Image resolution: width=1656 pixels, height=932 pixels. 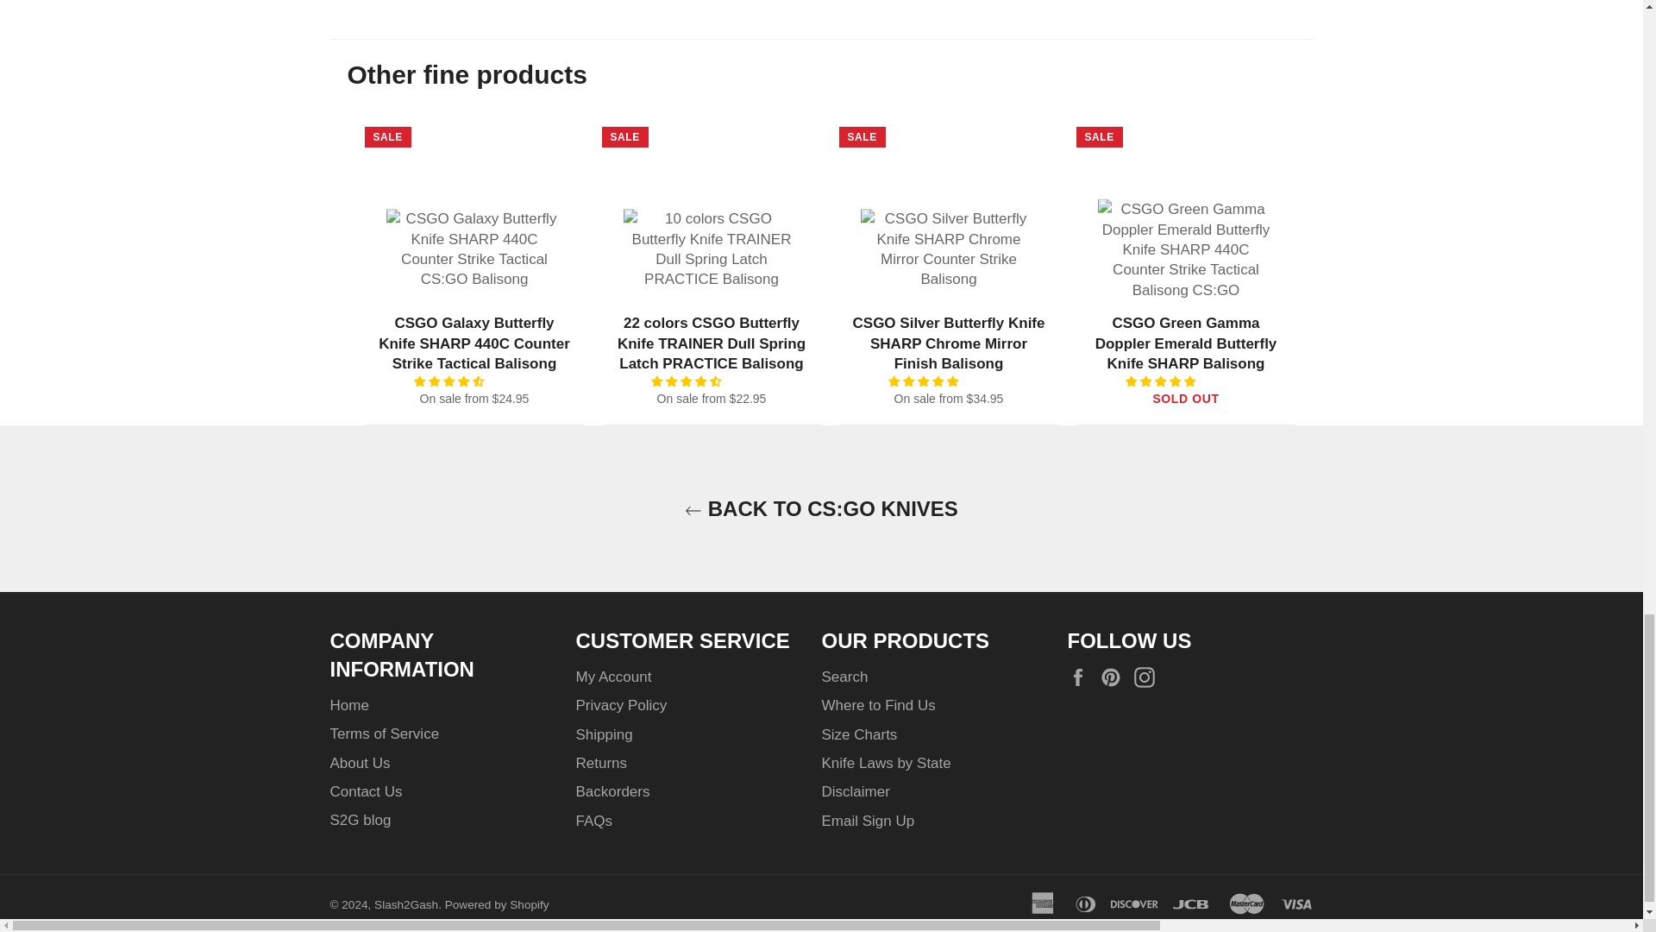 I want to click on Slash2Gash on Pinterest, so click(x=1114, y=678).